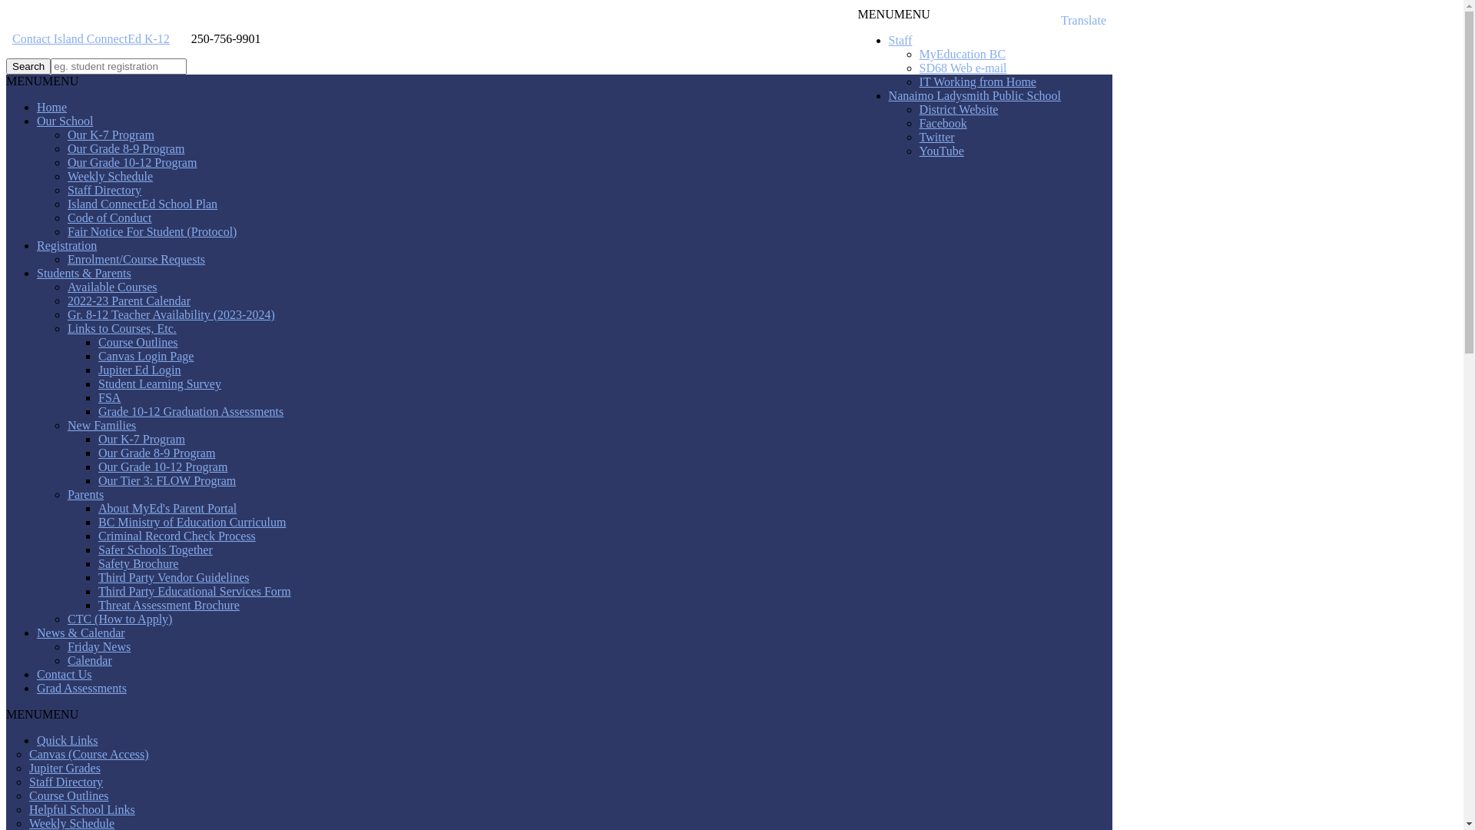 This screenshot has height=830, width=1475. I want to click on District Website, so click(959, 109).